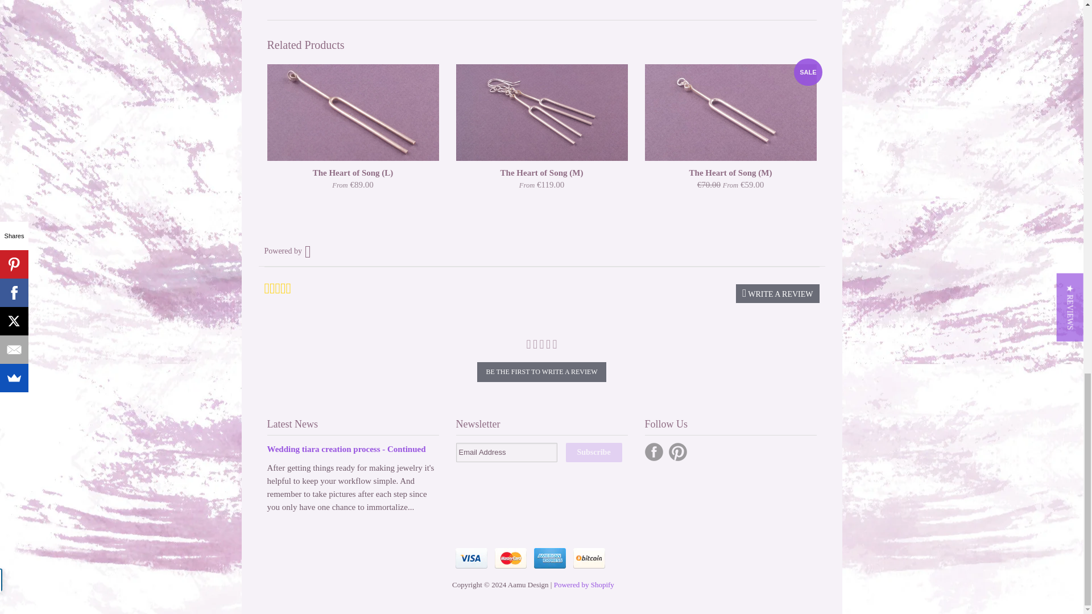 This screenshot has height=614, width=1092. I want to click on Aamu Design on Pinterest, so click(677, 451).